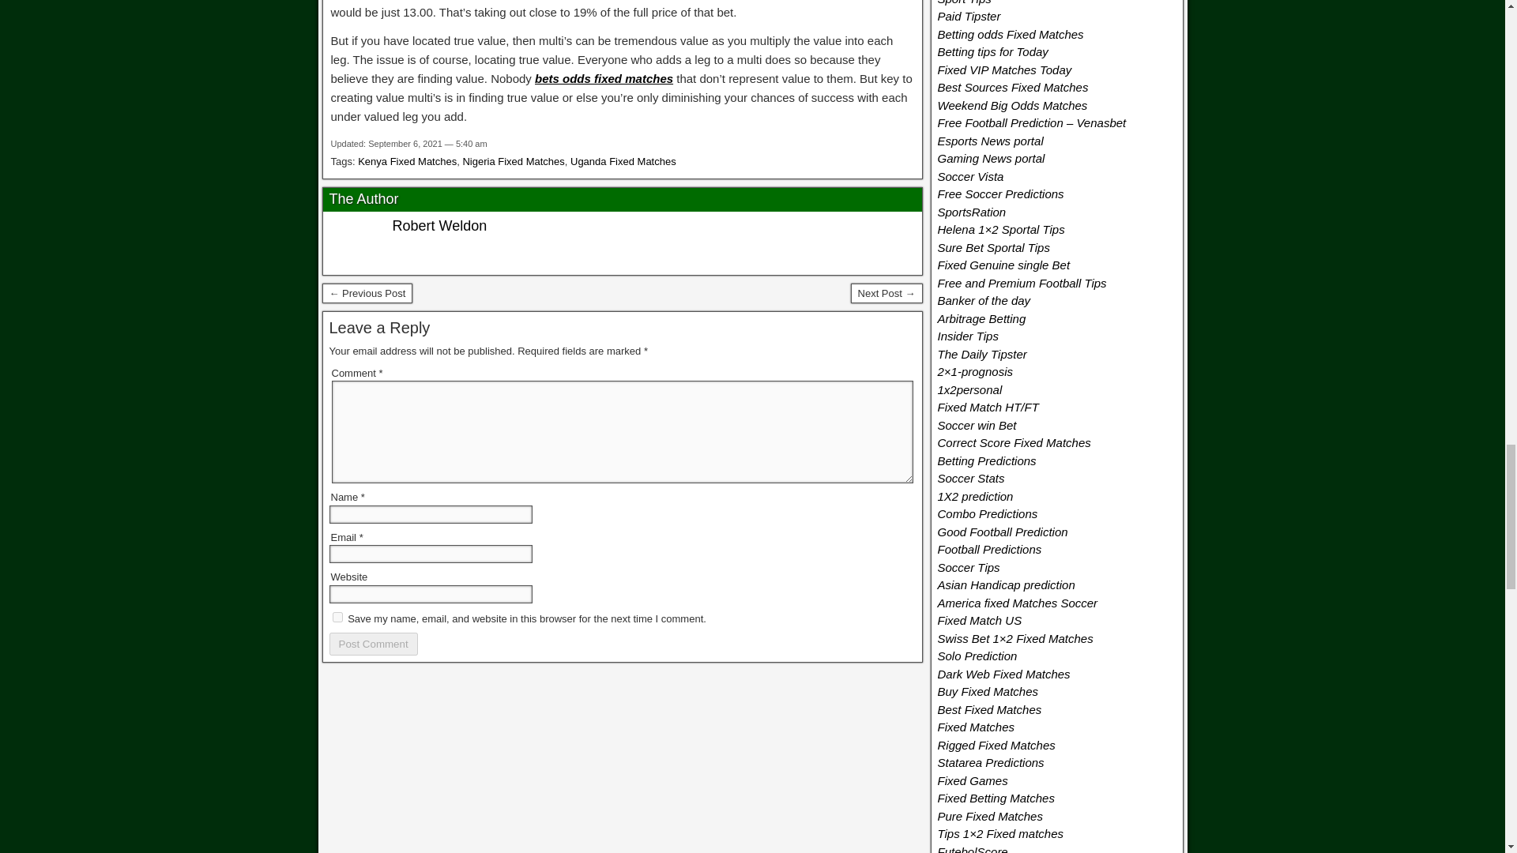 This screenshot has height=853, width=1517. What do you see at coordinates (373, 644) in the screenshot?
I see `Post Comment` at bounding box center [373, 644].